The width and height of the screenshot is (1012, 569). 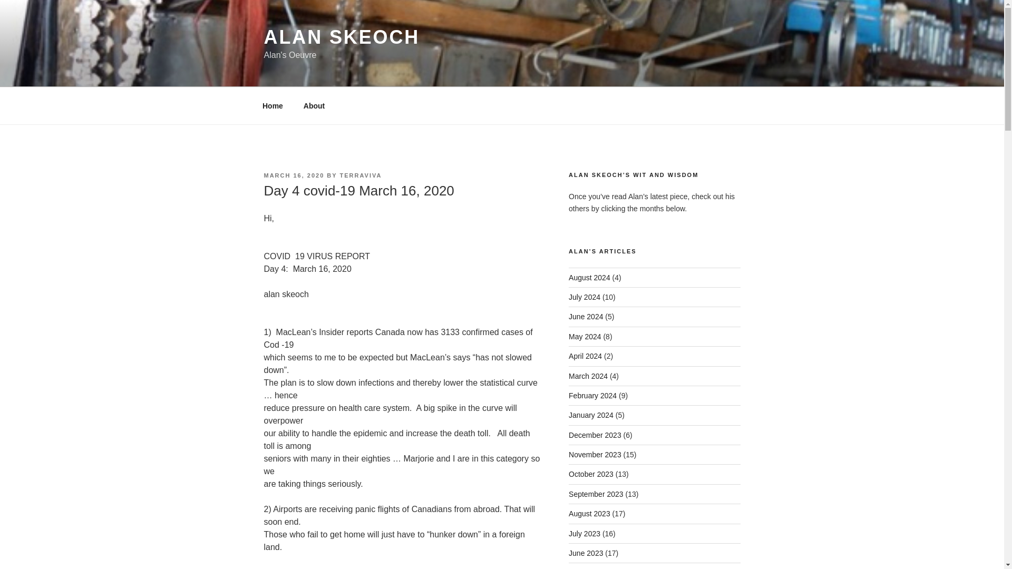 I want to click on March 2024, so click(x=588, y=376).